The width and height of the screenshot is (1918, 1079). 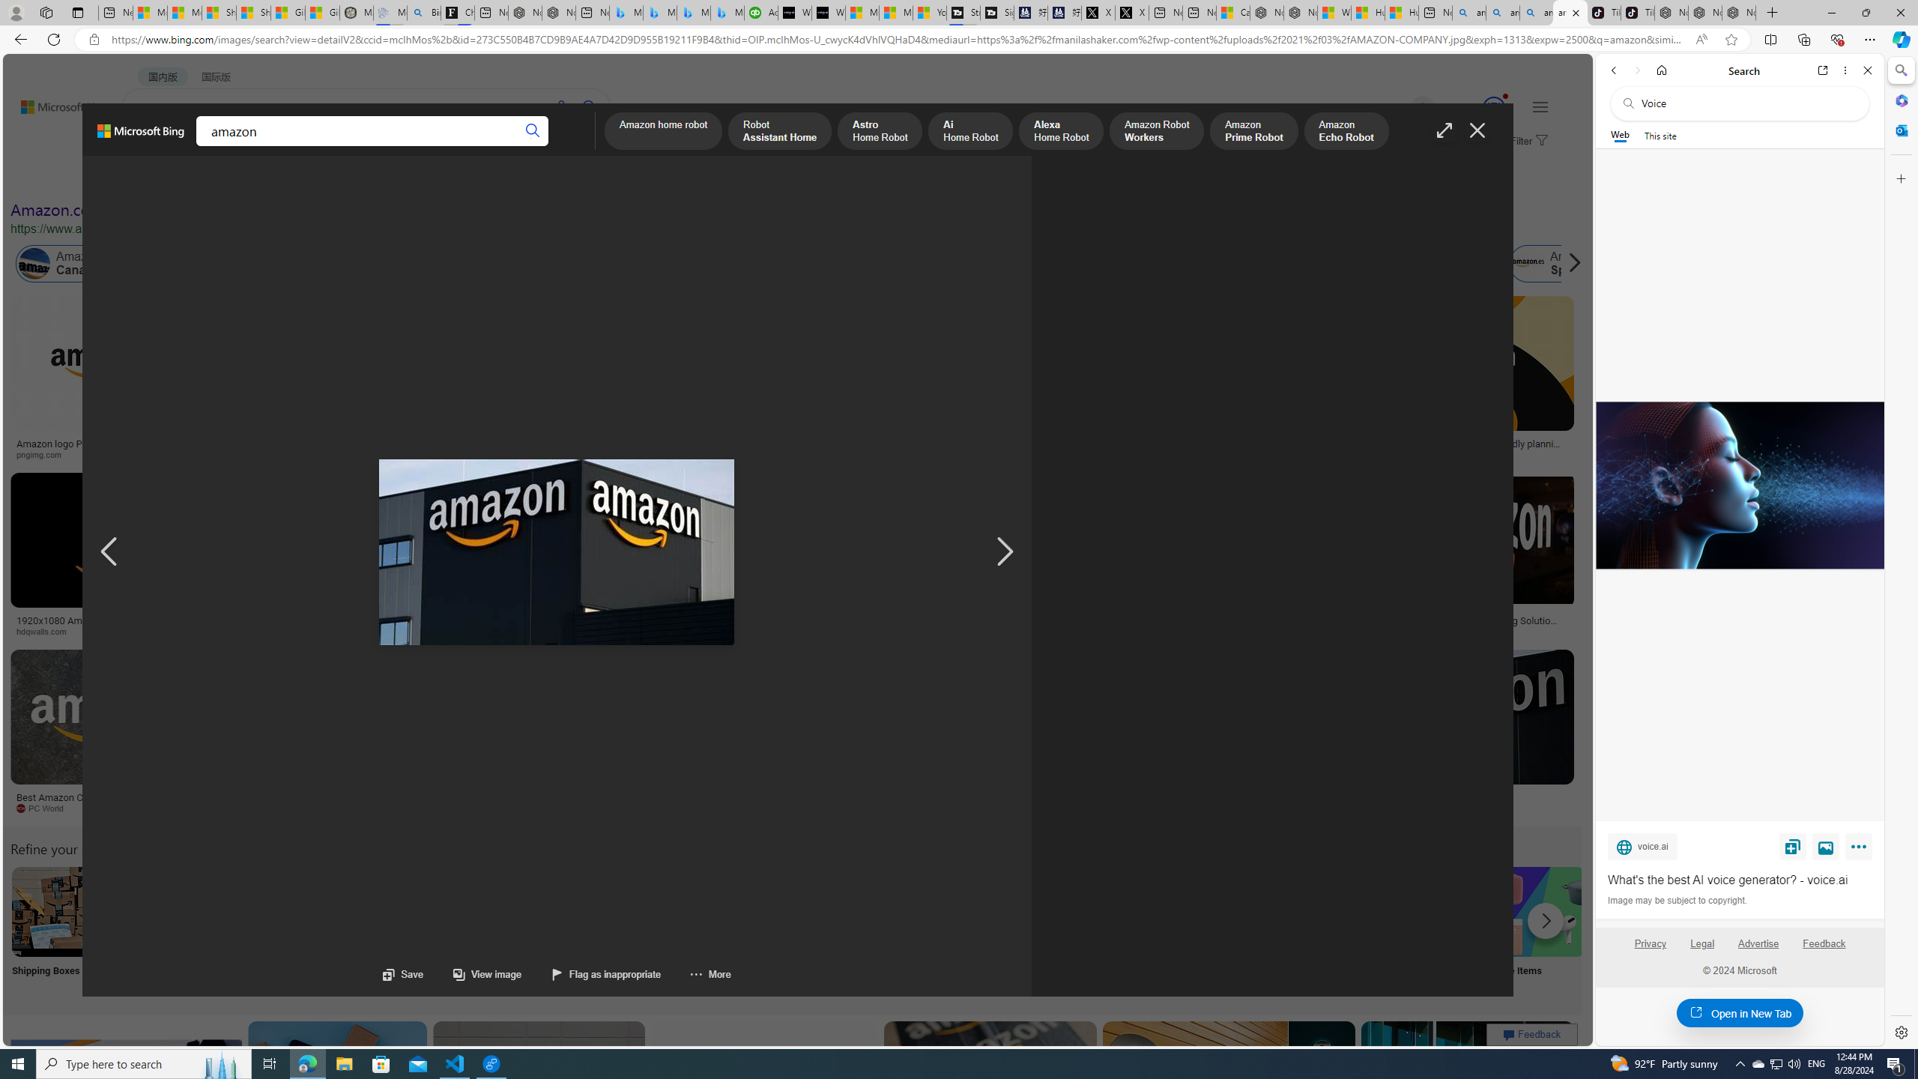 I want to click on PC World, so click(x=46, y=808).